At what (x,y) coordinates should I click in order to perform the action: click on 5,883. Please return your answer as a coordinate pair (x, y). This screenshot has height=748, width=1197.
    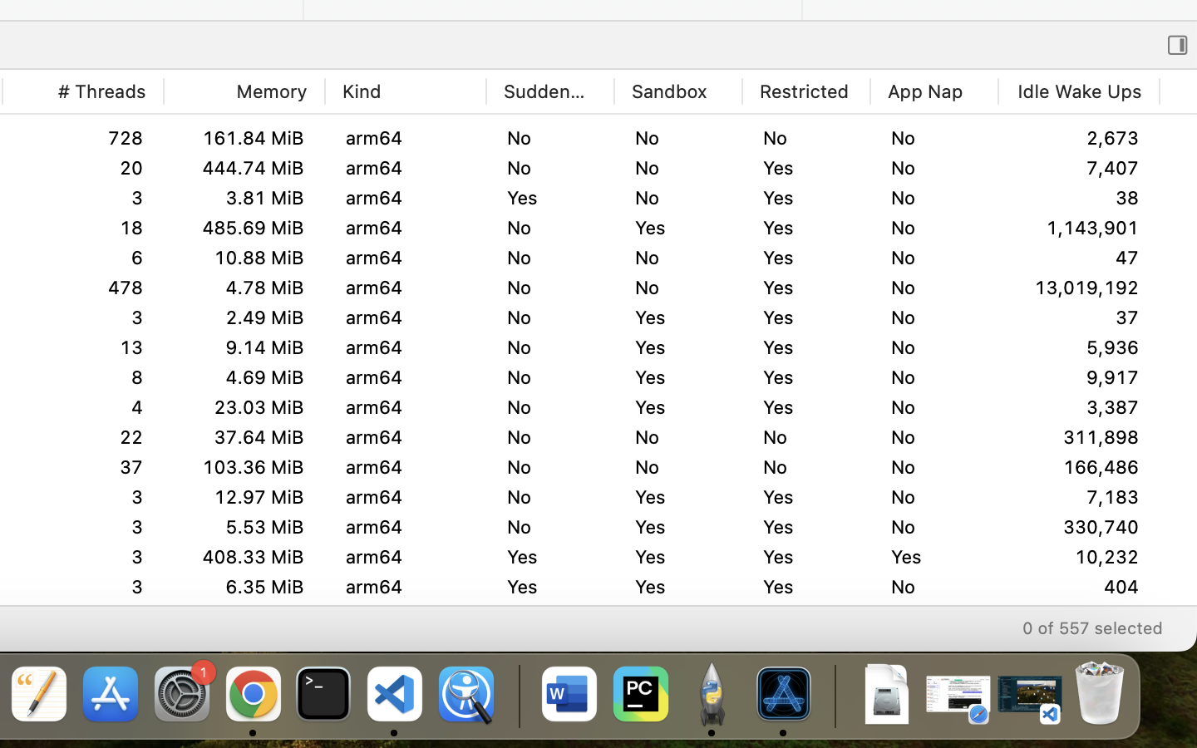
    Looking at the image, I should click on (1079, 168).